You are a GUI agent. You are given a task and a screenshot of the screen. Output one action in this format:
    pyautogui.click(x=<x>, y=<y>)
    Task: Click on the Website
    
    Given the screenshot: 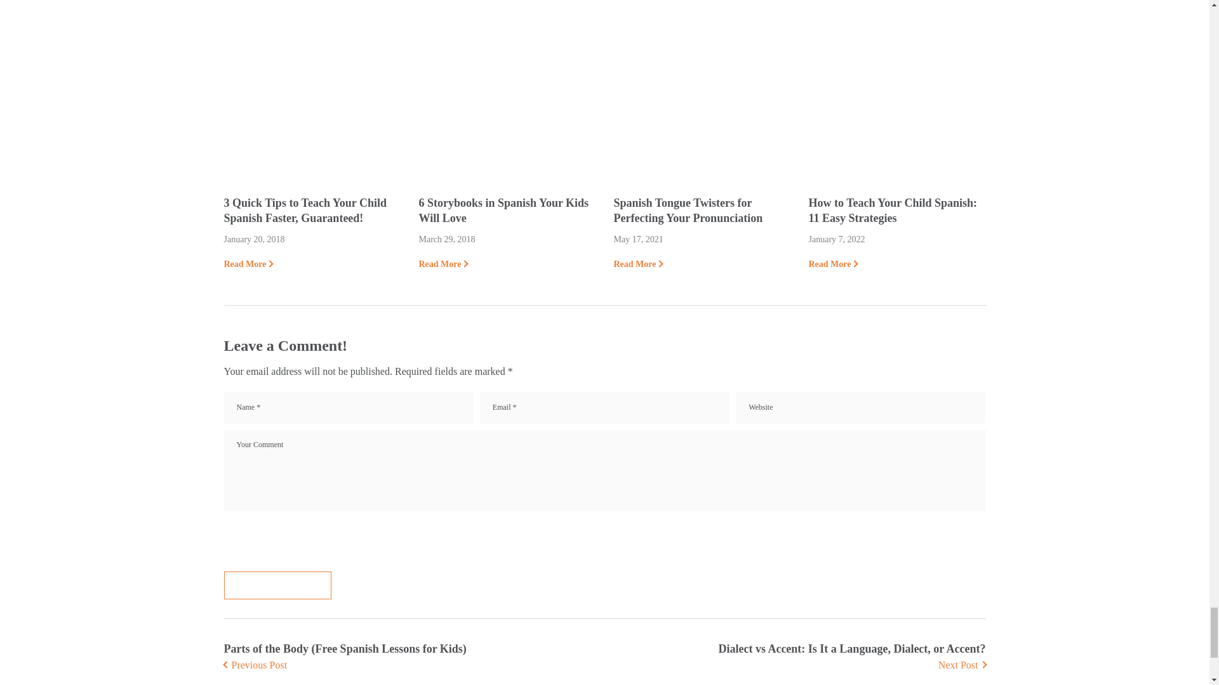 What is the action you would take?
    pyautogui.click(x=860, y=407)
    